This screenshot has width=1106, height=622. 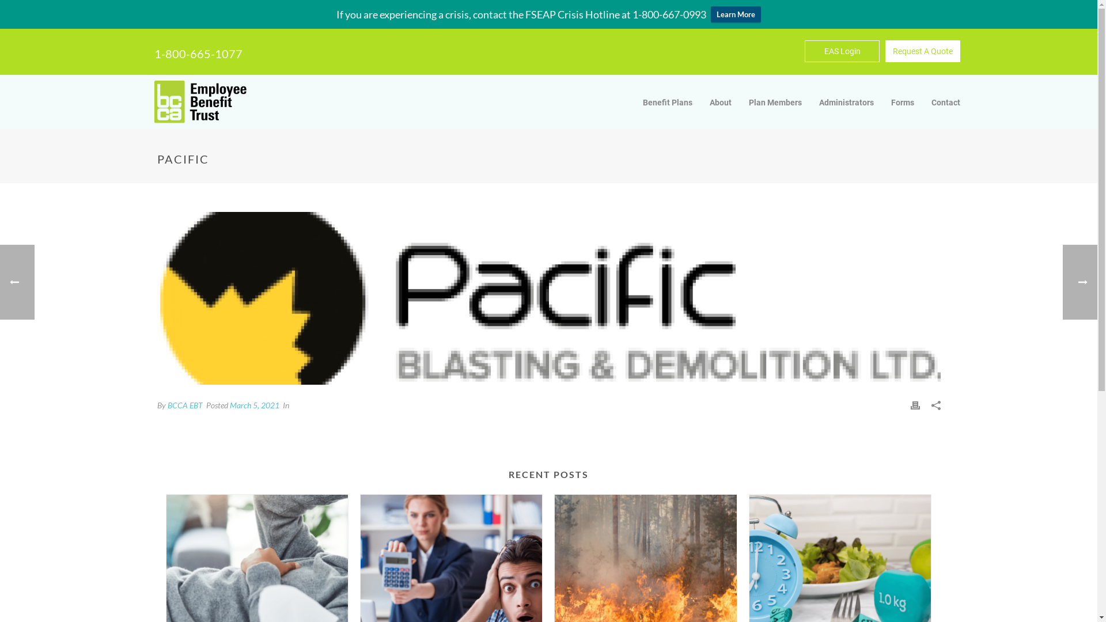 I want to click on Forms, so click(x=903, y=103).